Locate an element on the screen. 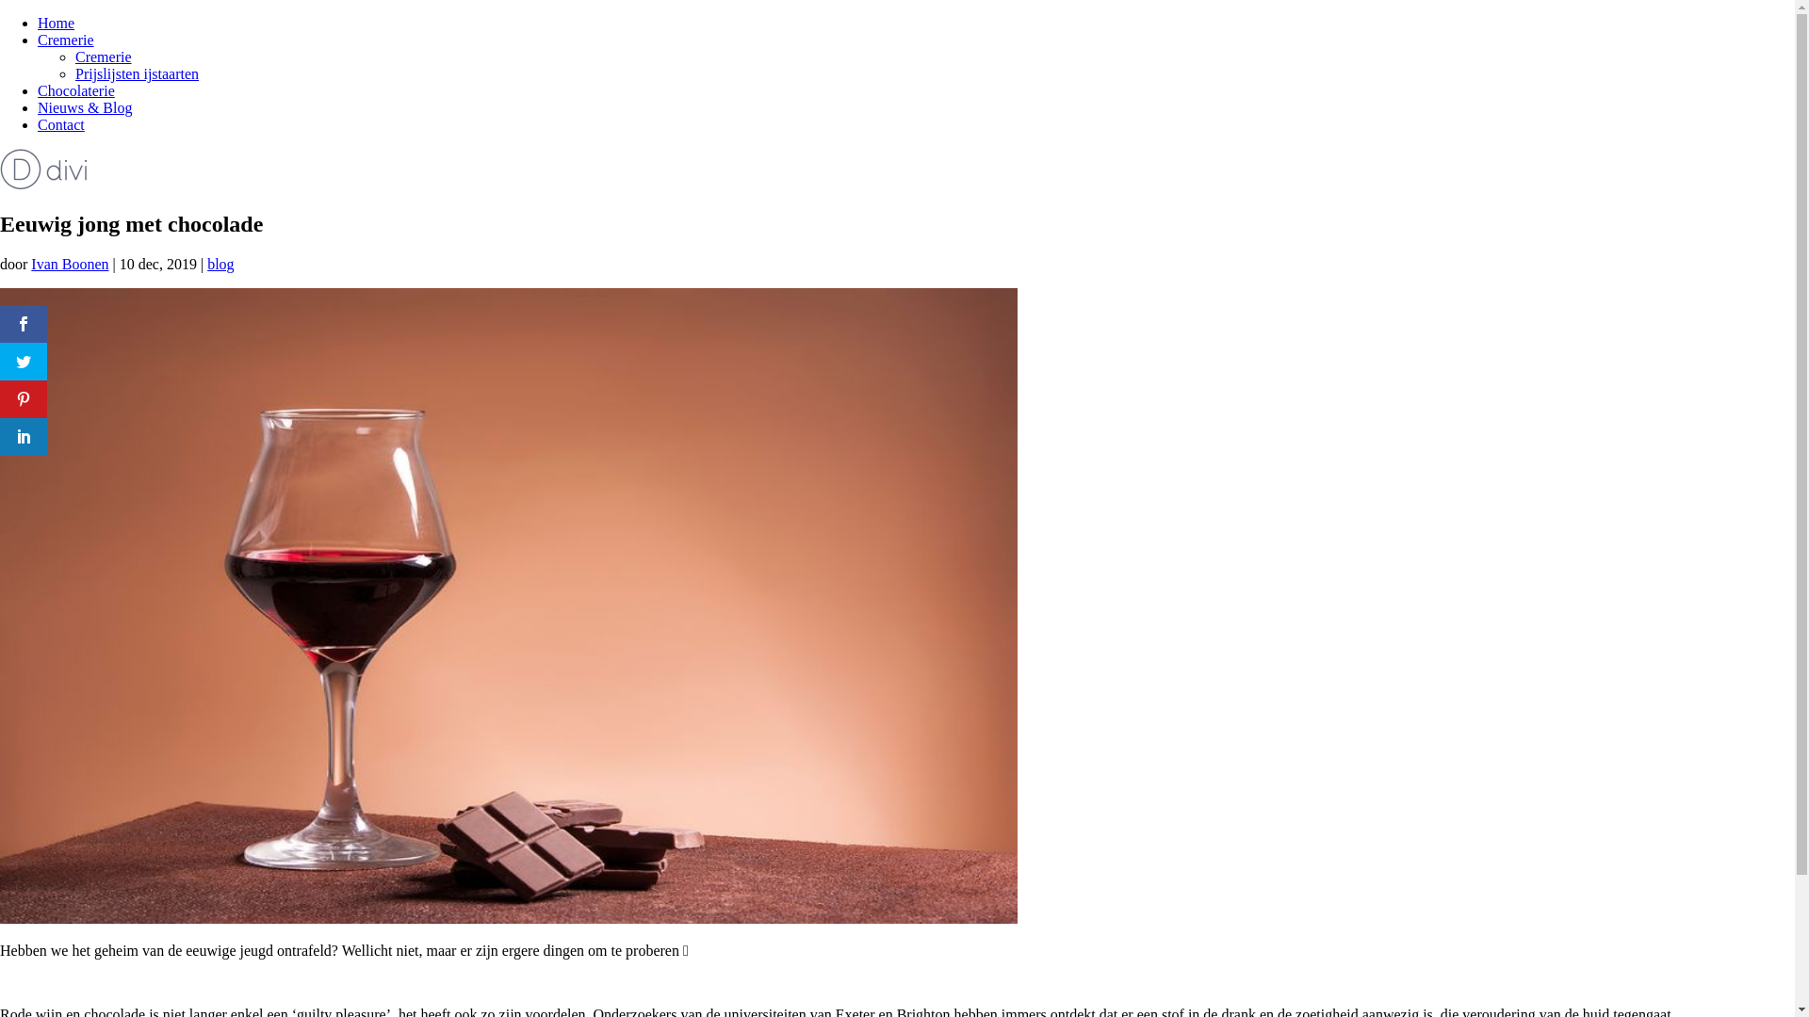 This screenshot has height=1017, width=1809. Prijslijsten ijstaarten is located at coordinates (138, 73).